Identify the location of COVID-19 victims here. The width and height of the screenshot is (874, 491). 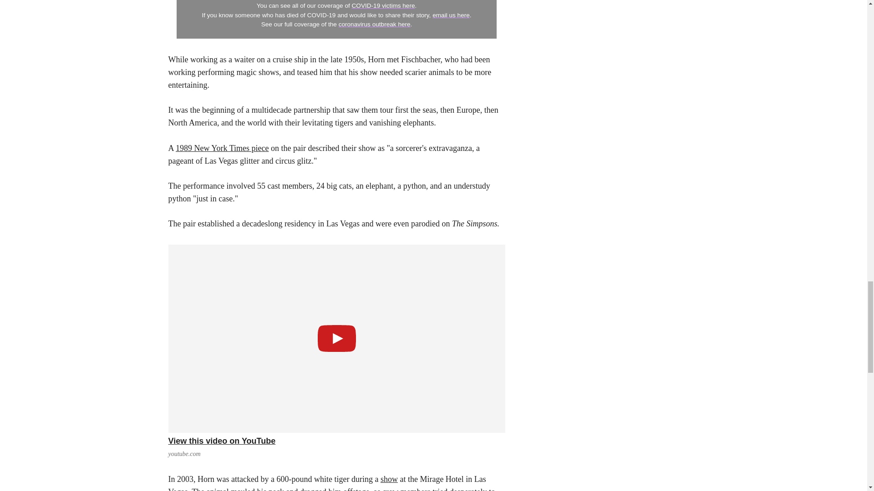
(383, 5).